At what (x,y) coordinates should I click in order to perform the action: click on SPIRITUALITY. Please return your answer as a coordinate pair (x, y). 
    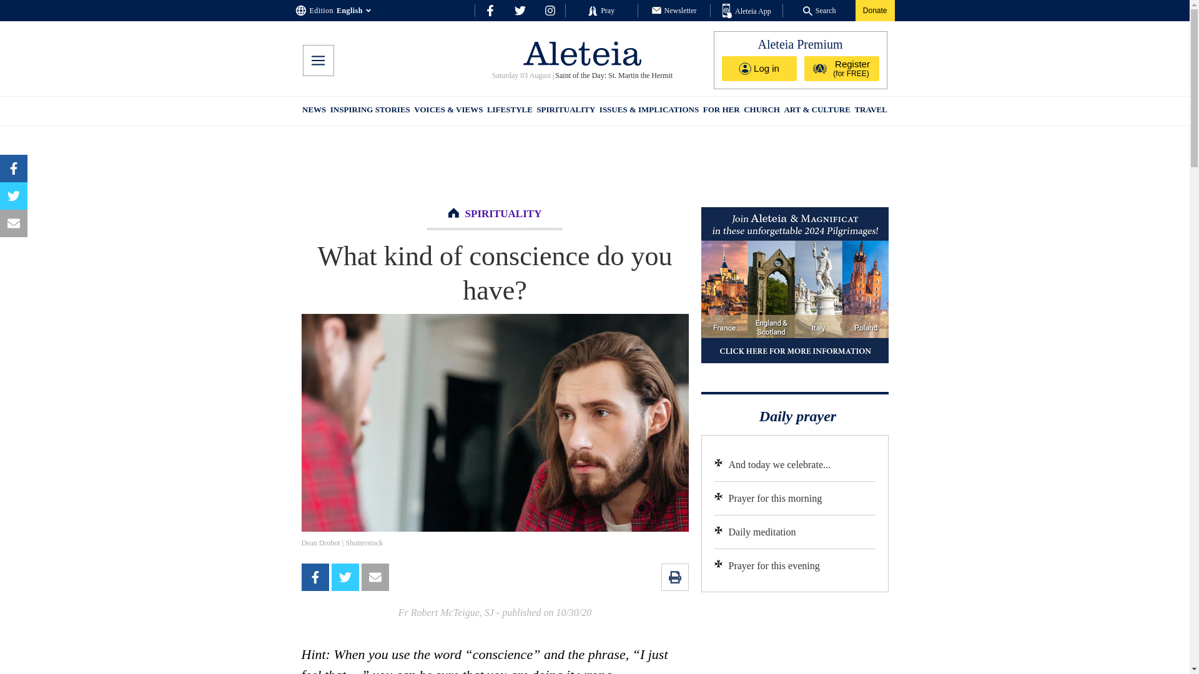
    Looking at the image, I should click on (503, 213).